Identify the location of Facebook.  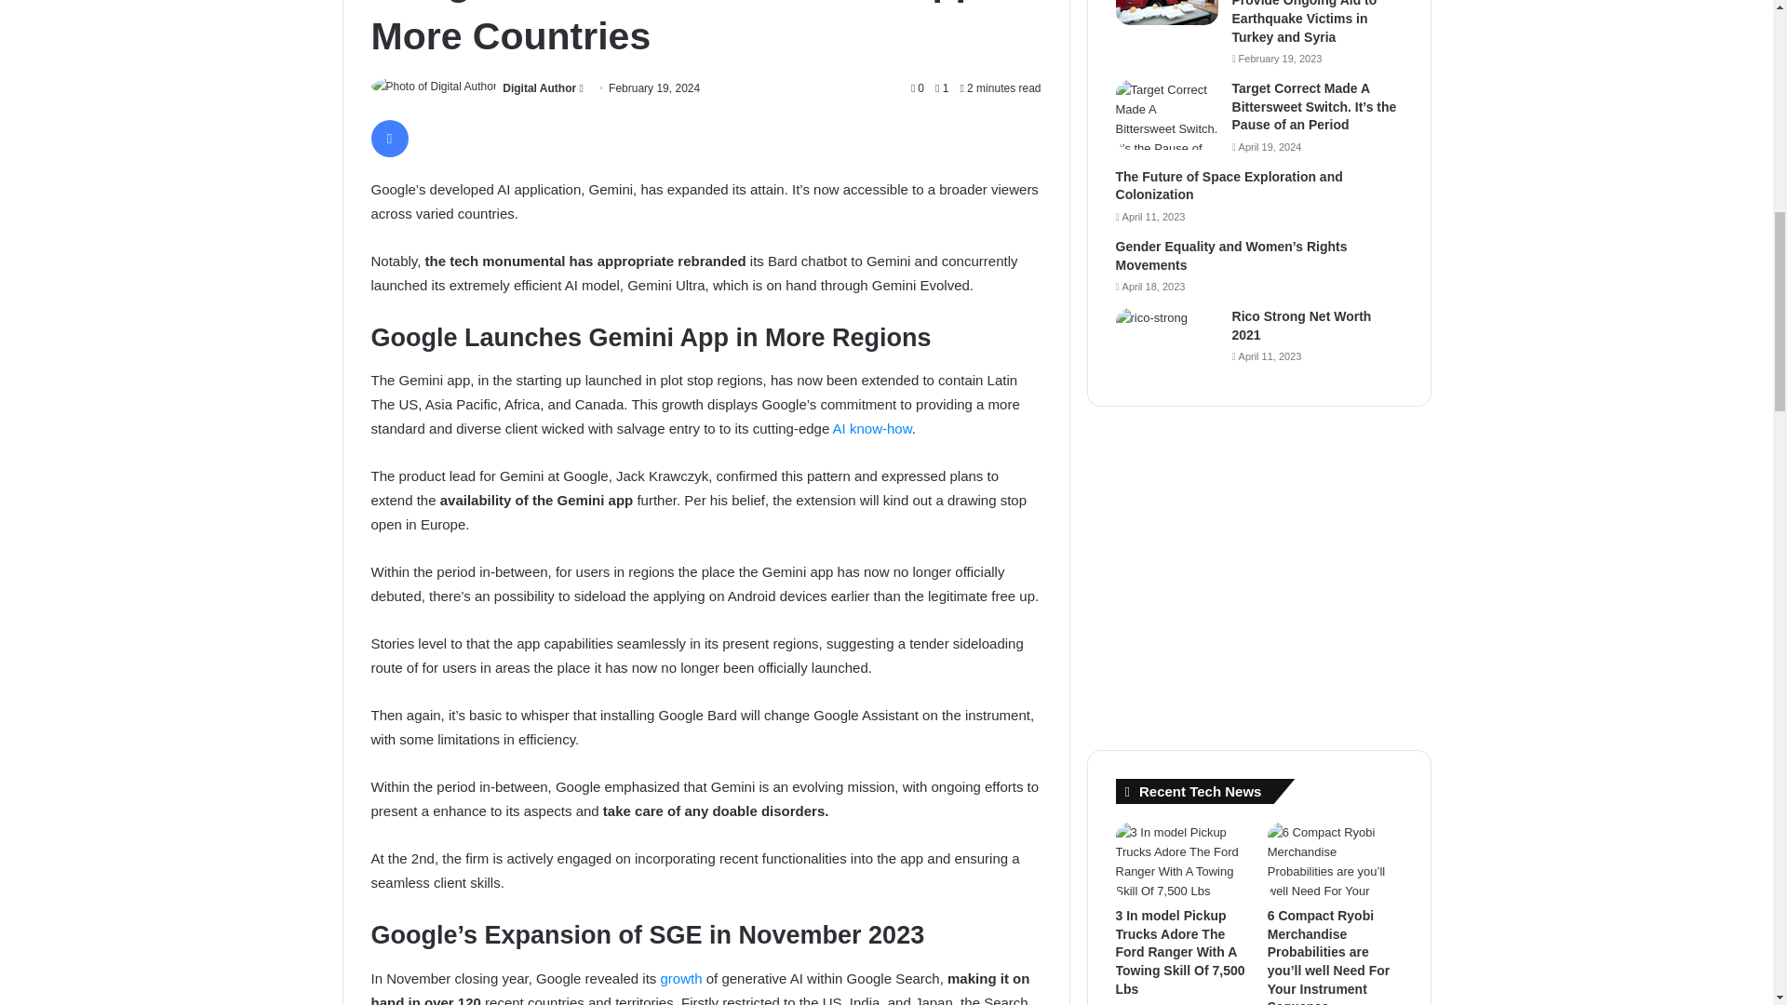
(388, 138).